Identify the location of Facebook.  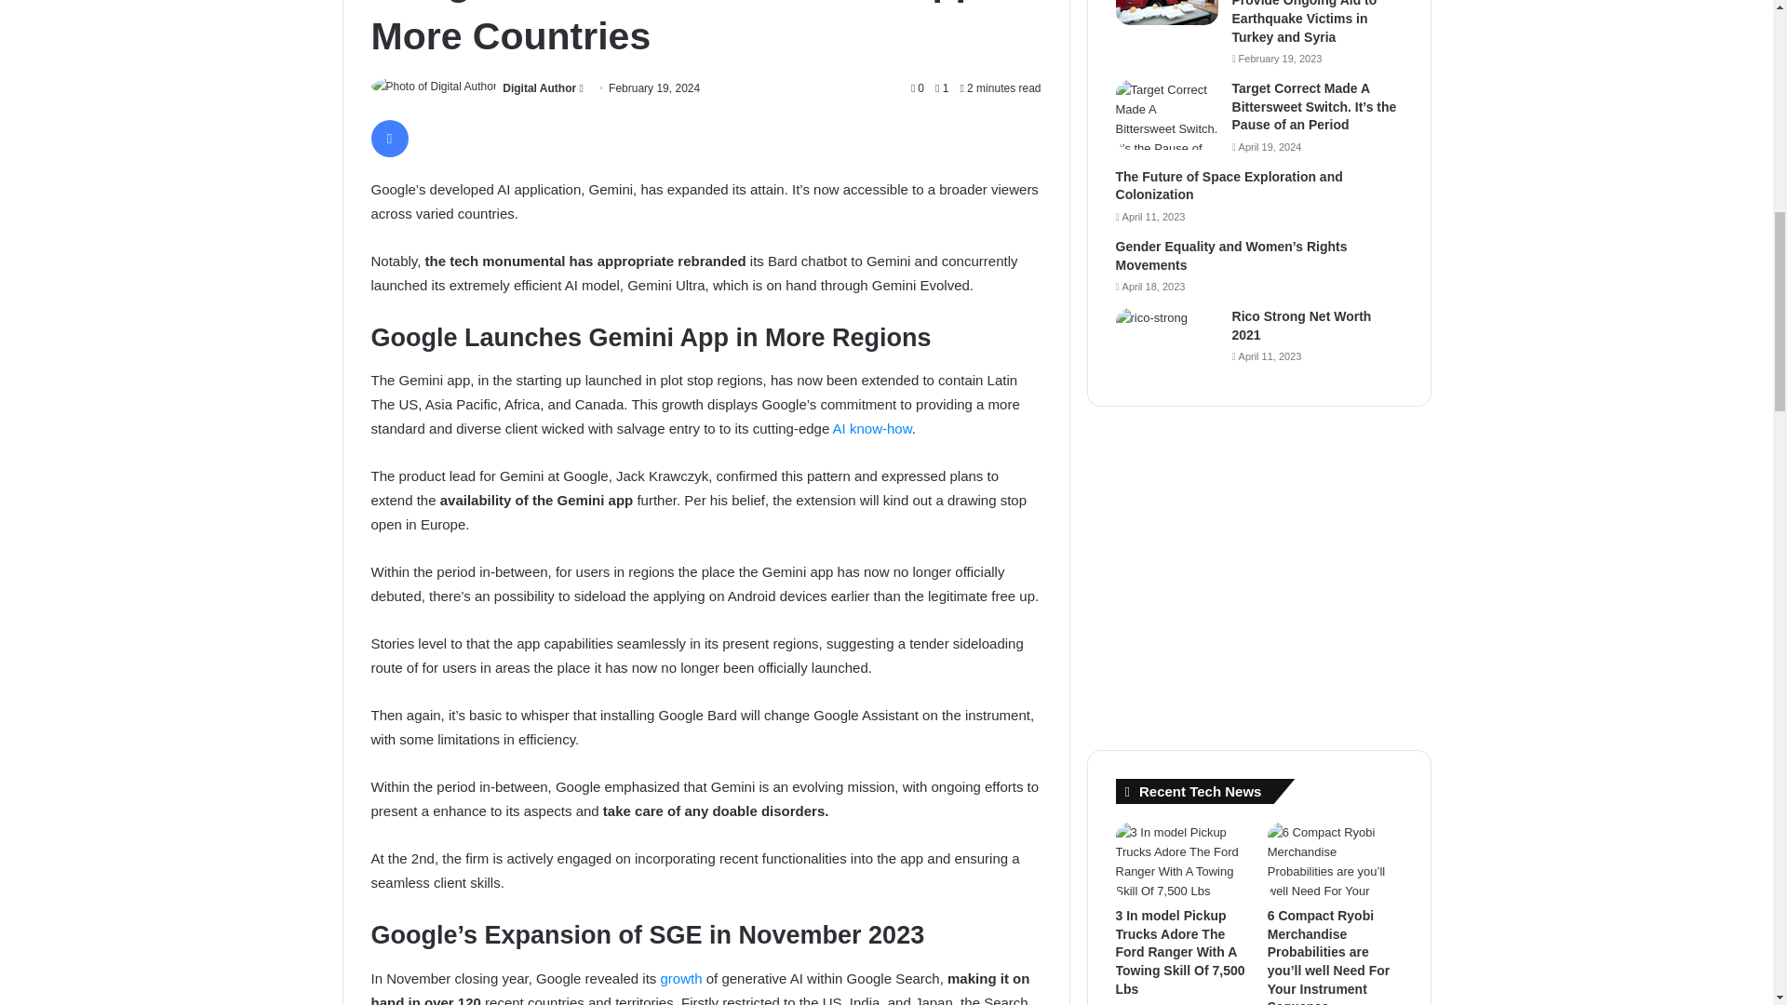
(388, 138).